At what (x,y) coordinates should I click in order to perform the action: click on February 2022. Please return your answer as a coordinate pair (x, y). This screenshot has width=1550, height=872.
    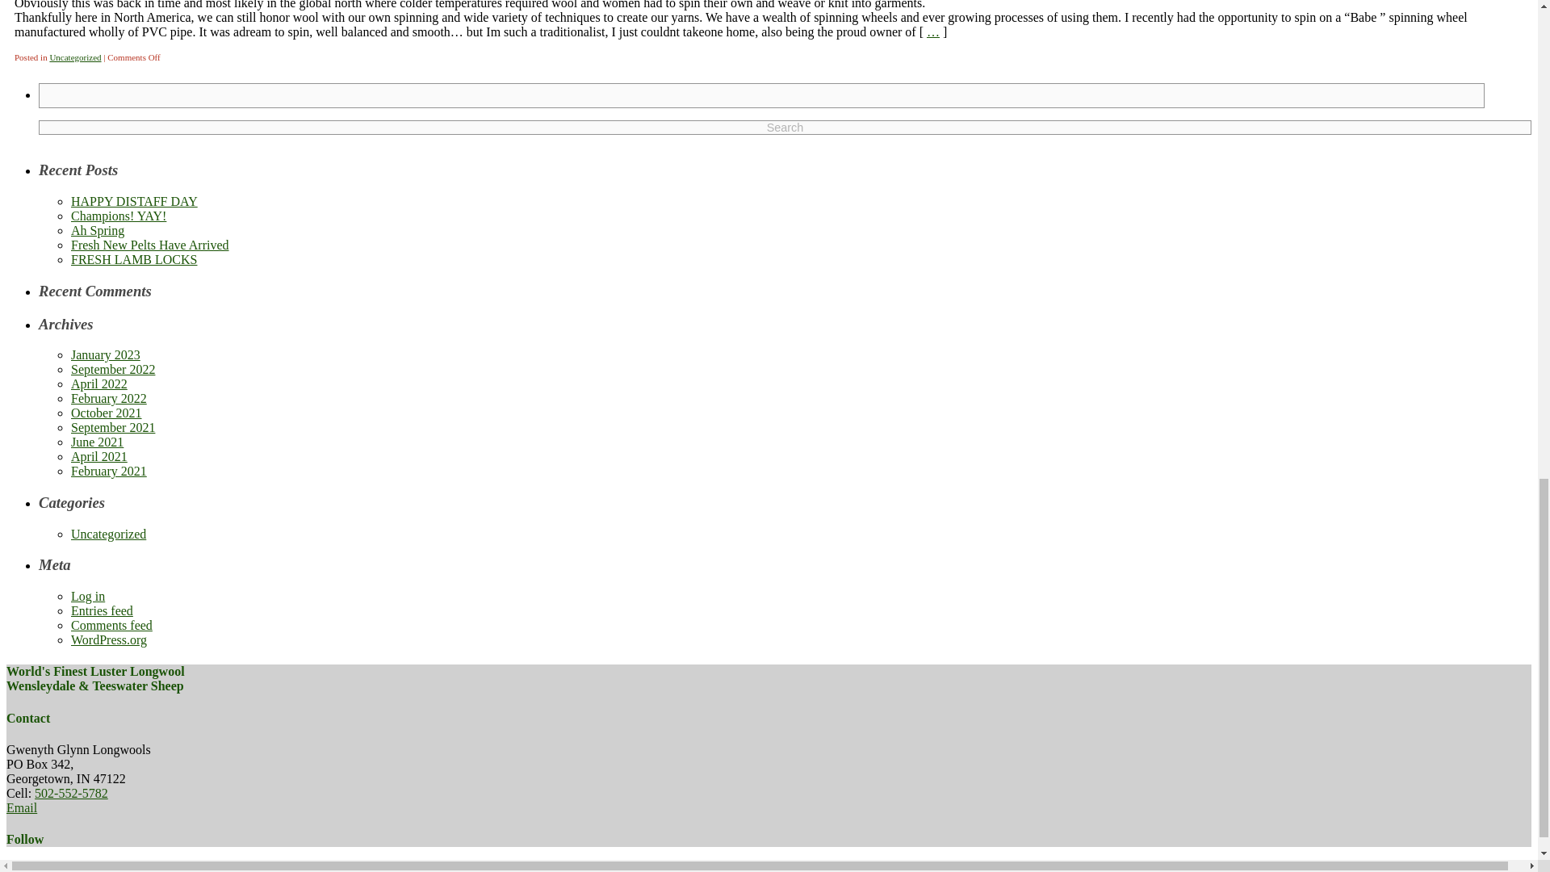
    Looking at the image, I should click on (109, 398).